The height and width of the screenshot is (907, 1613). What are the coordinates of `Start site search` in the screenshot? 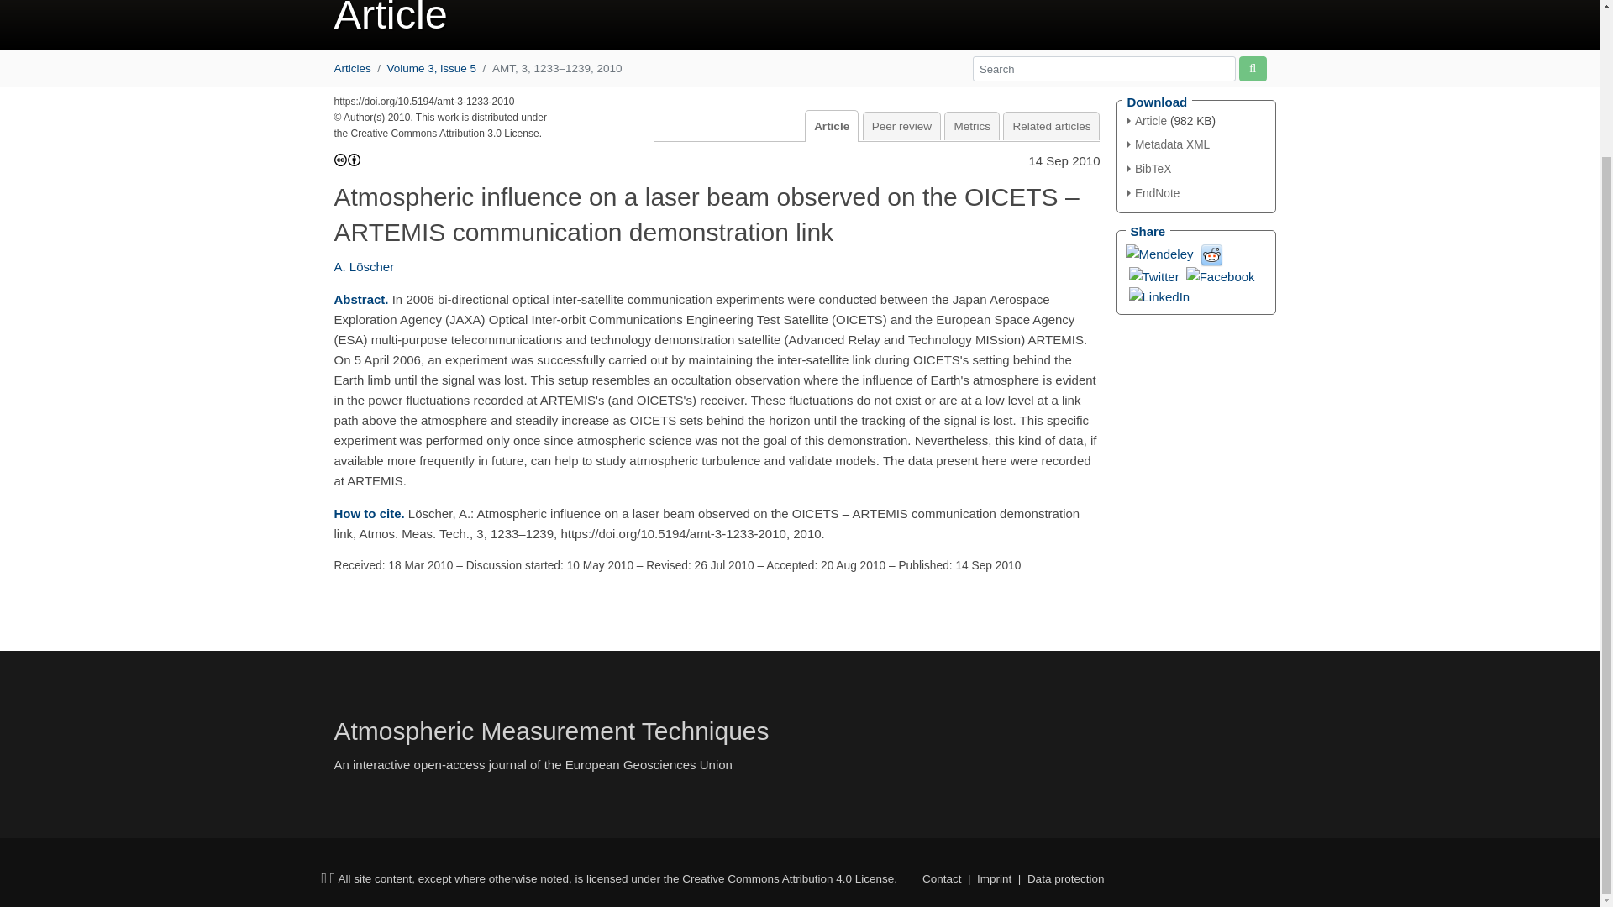 It's located at (1252, 68).